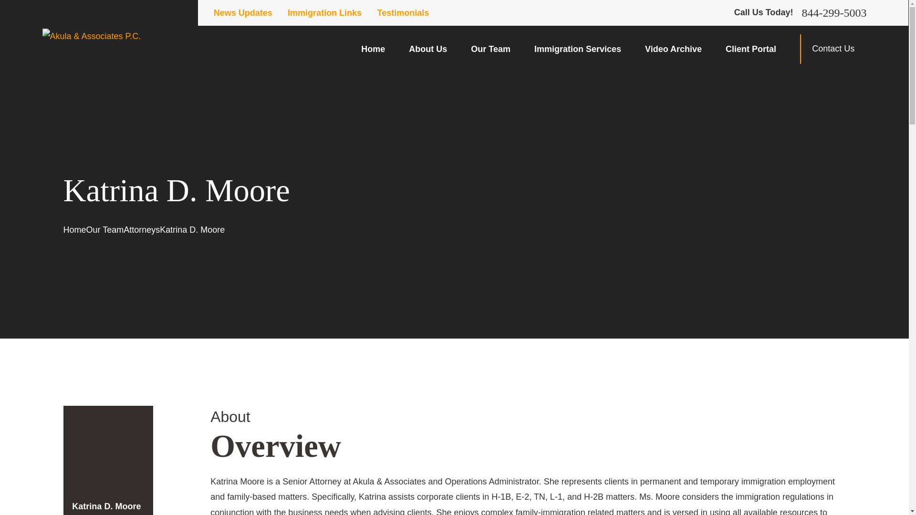  I want to click on News Updates, so click(242, 12).